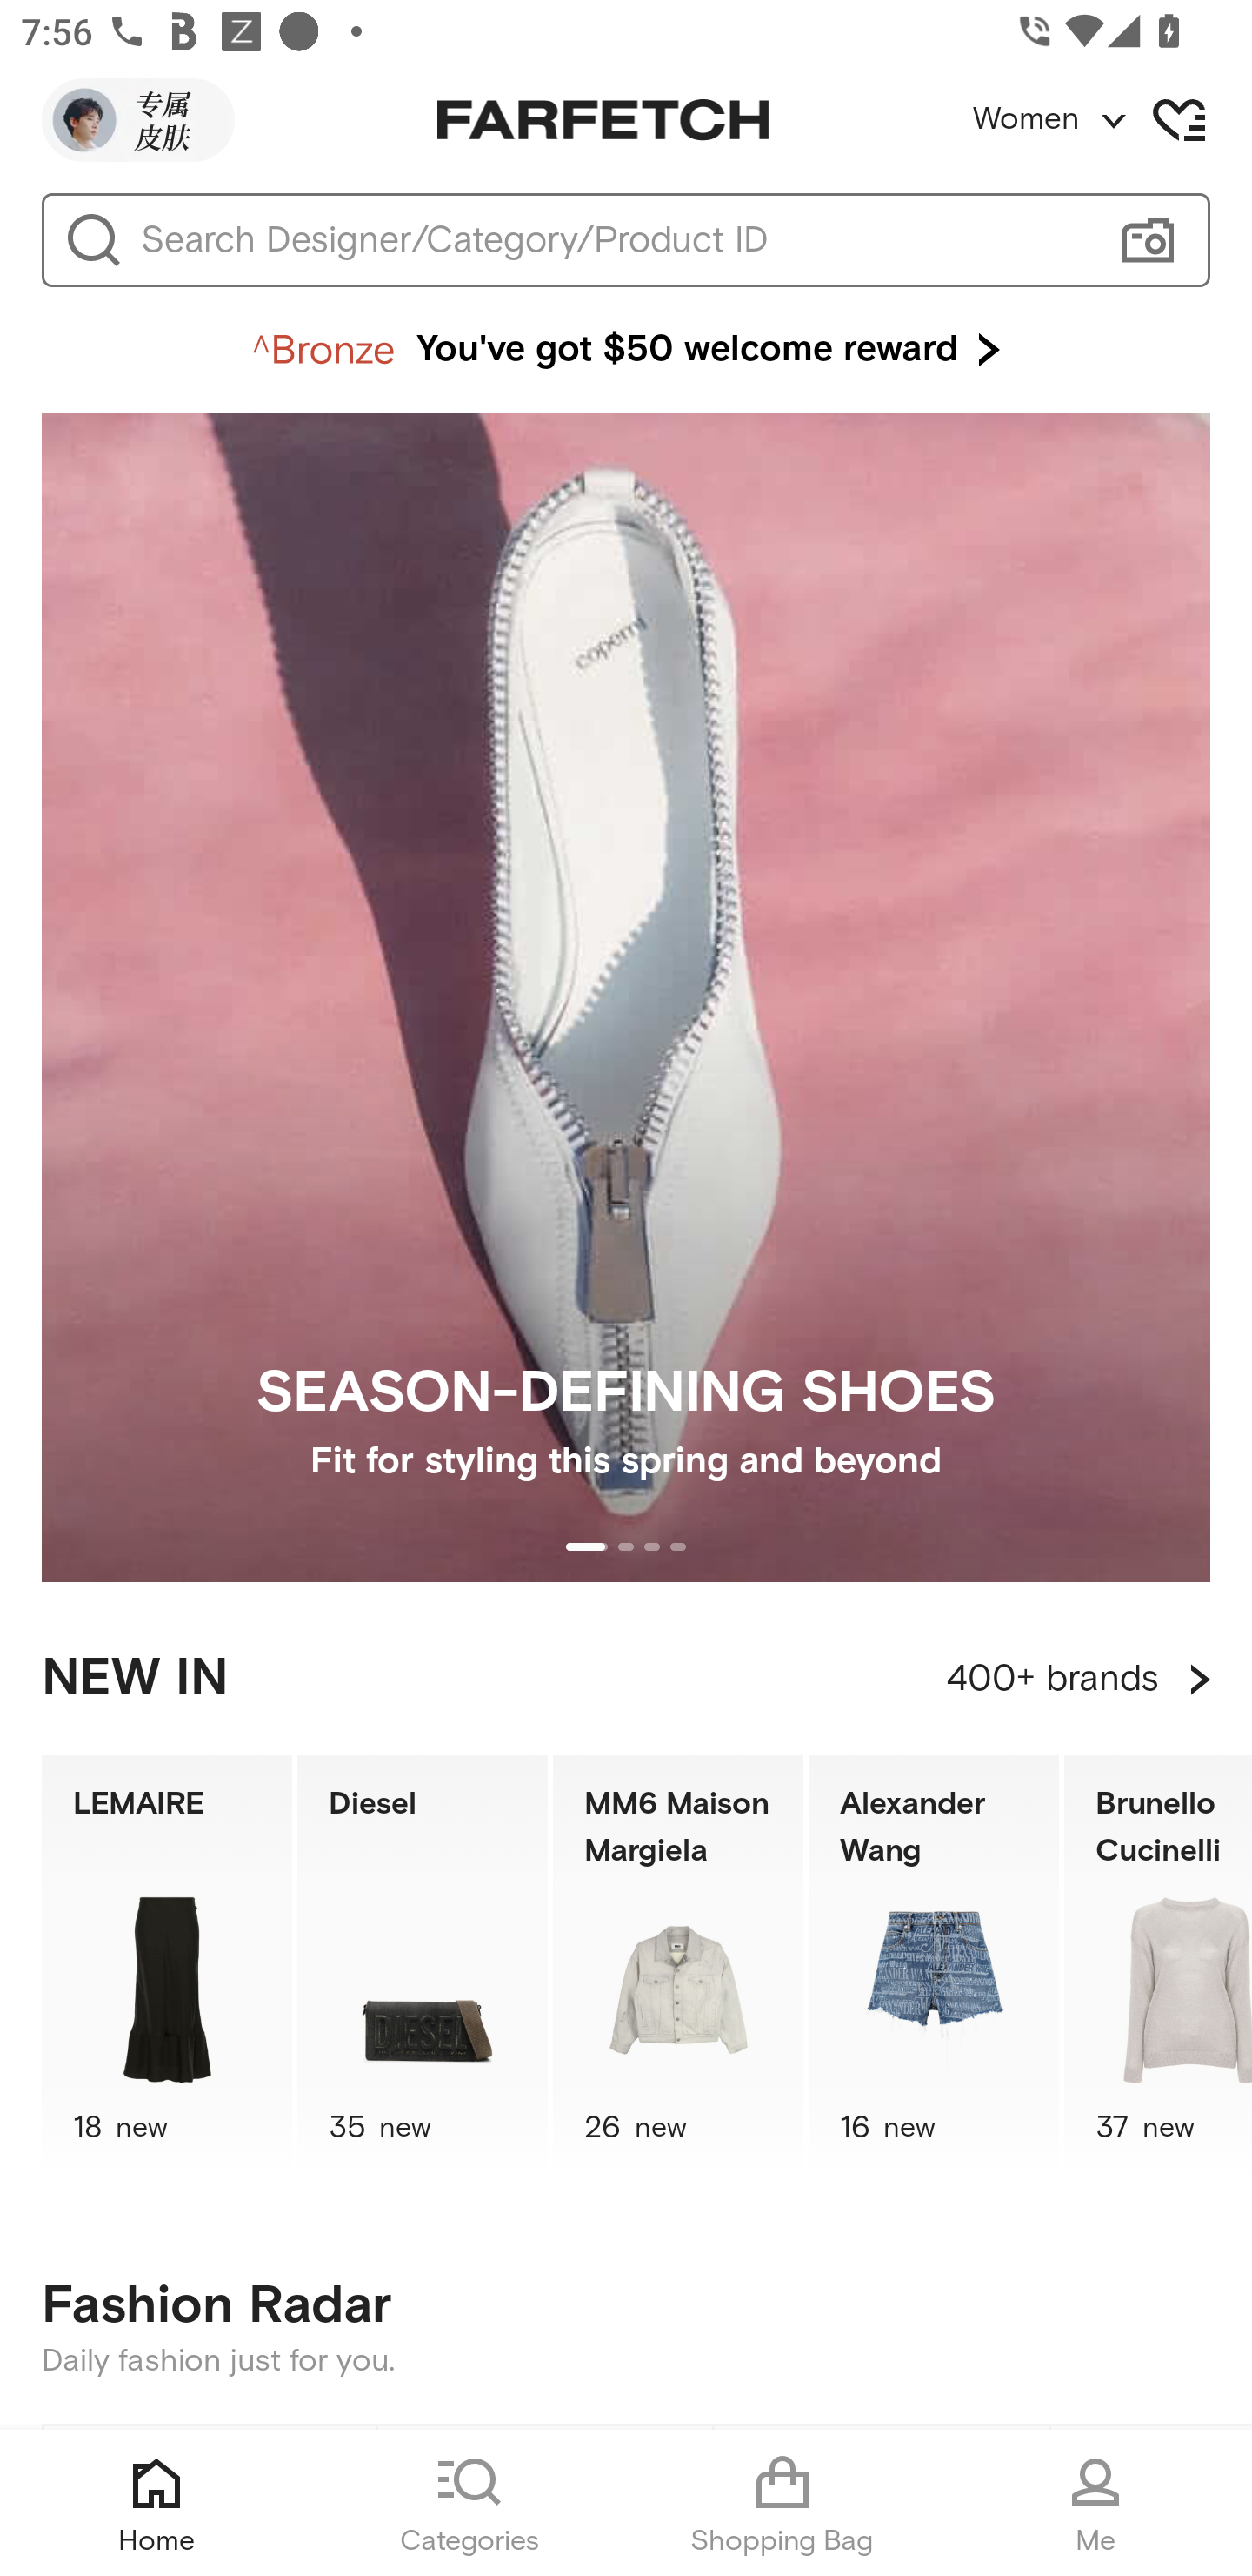  What do you see at coordinates (782, 2503) in the screenshot?
I see `Shopping Bag` at bounding box center [782, 2503].